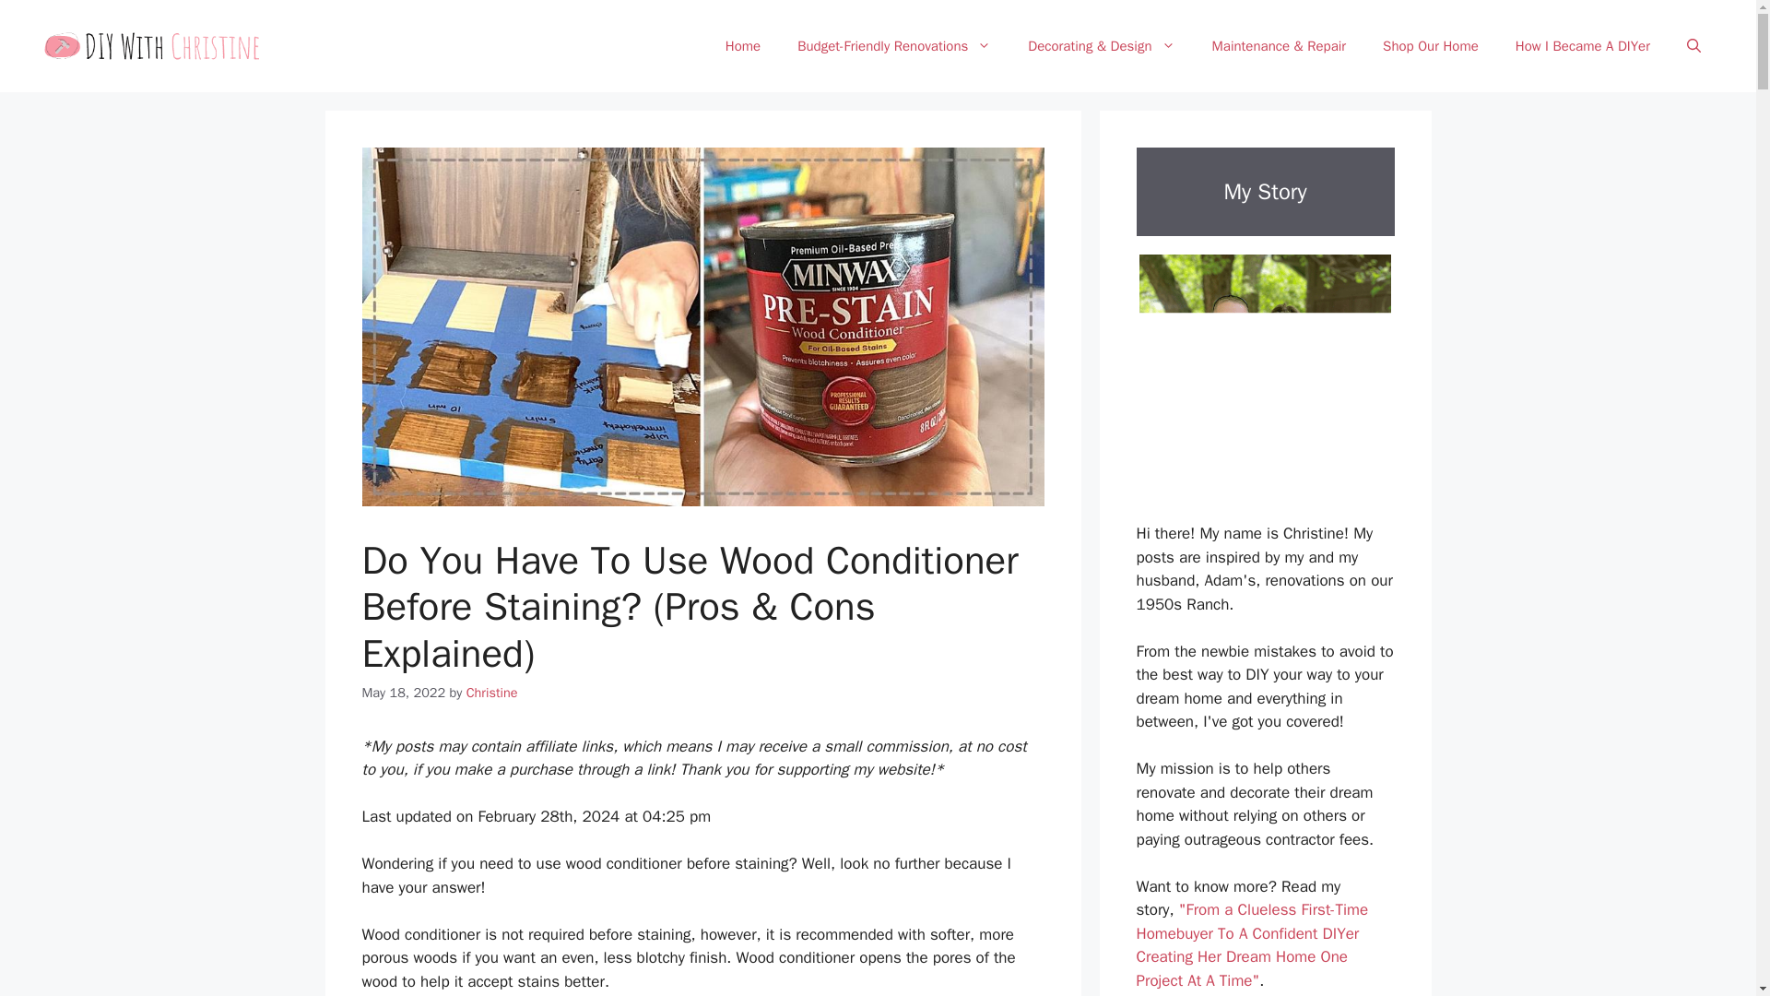 The image size is (1770, 996). What do you see at coordinates (492, 692) in the screenshot?
I see `Christine` at bounding box center [492, 692].